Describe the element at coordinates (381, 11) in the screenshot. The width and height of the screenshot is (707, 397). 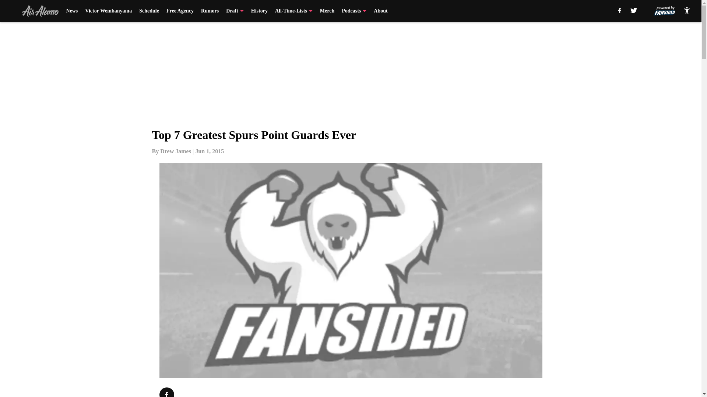
I see `About` at that location.